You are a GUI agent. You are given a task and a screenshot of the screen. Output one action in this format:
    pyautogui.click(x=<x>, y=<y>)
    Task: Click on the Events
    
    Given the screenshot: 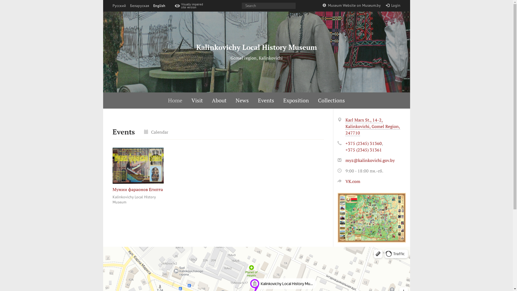 What is the action you would take?
    pyautogui.click(x=266, y=101)
    